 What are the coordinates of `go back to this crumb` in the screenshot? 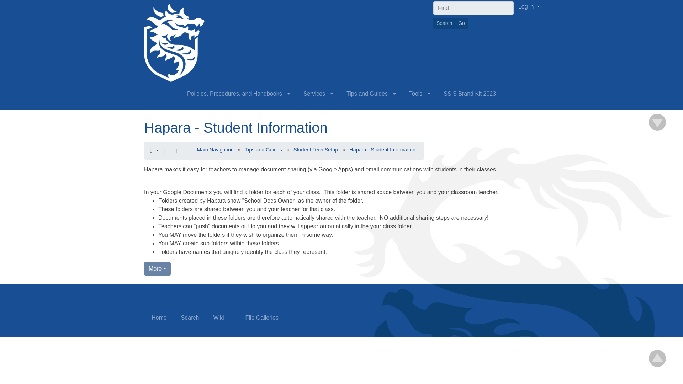 It's located at (236, 127).